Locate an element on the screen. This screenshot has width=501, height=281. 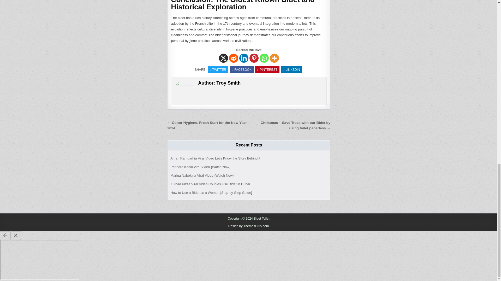
Reddit is located at coordinates (234, 58).